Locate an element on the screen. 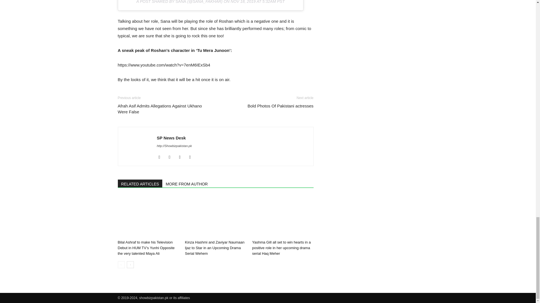 Image resolution: width=540 pixels, height=303 pixels. SP News Desk is located at coordinates (171, 138).